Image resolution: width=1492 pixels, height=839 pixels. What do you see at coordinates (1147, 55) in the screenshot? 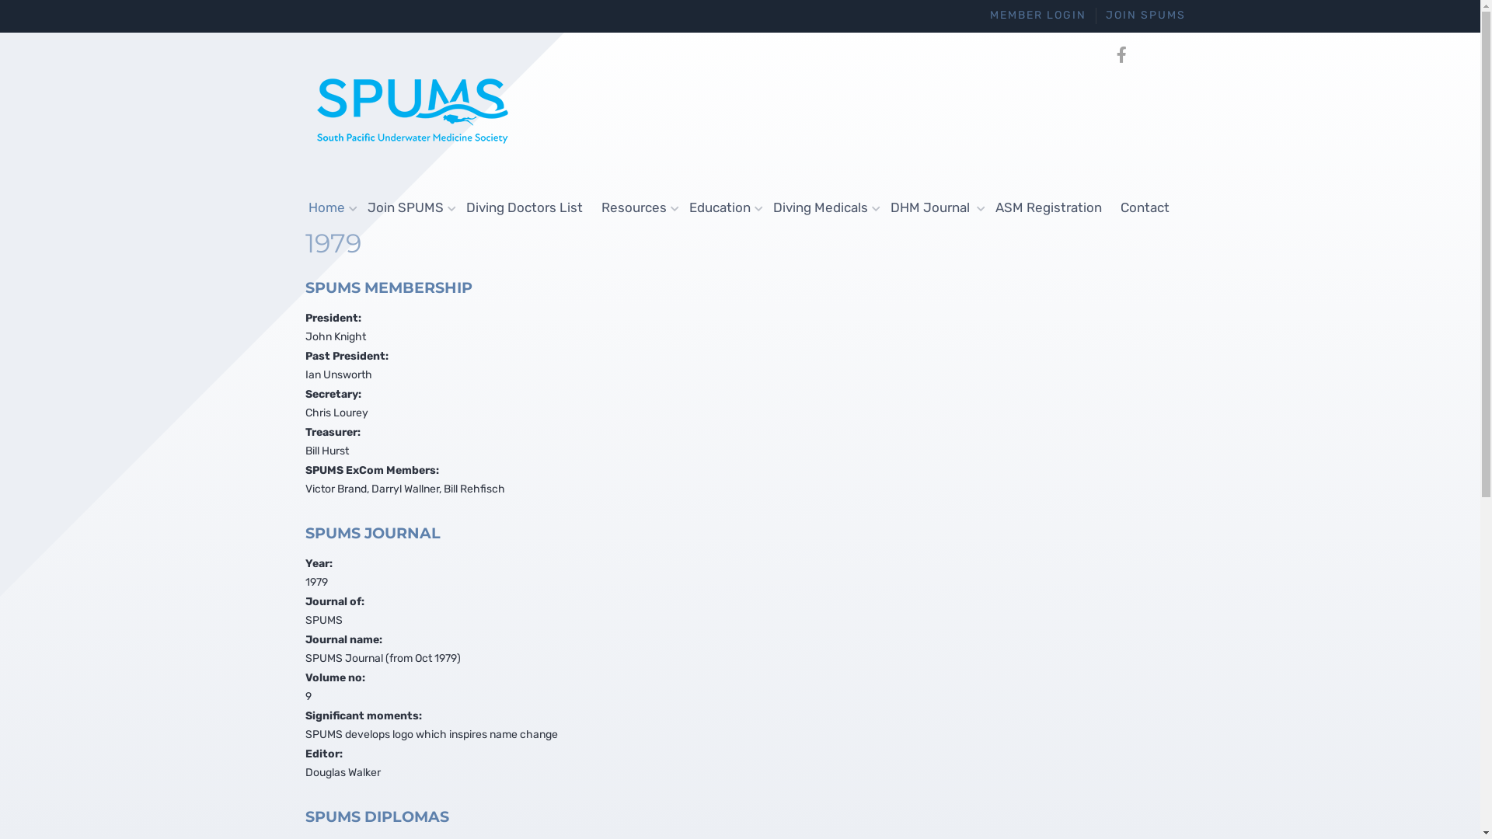
I see `Emergency numbers` at bounding box center [1147, 55].